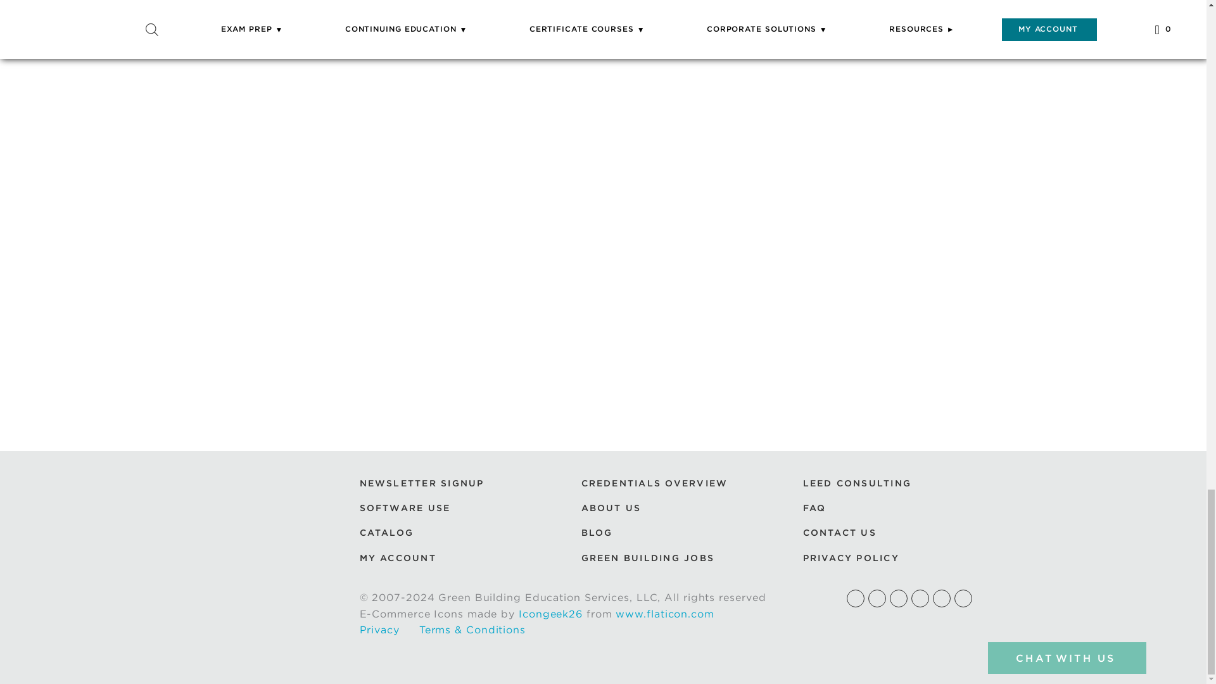  I want to click on Icongeek26, so click(550, 614).